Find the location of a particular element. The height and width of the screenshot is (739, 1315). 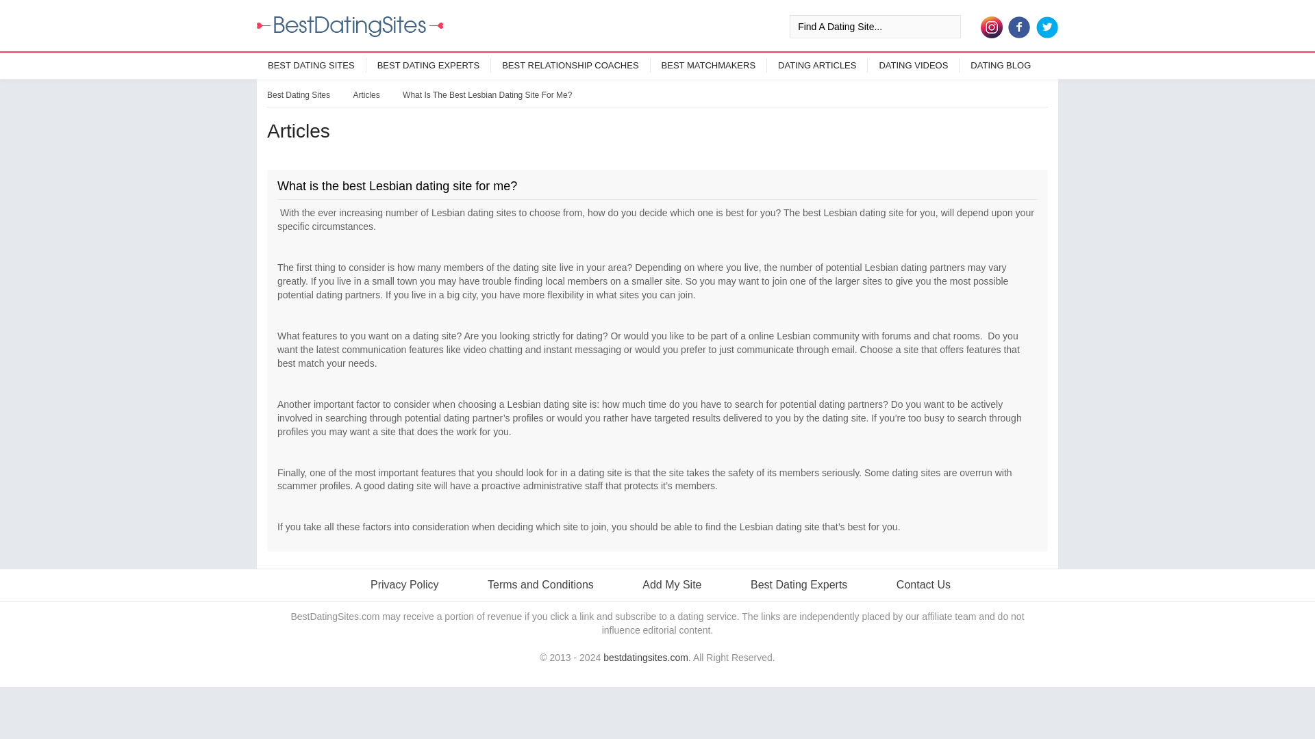

Privacy Policy is located at coordinates (401, 584).